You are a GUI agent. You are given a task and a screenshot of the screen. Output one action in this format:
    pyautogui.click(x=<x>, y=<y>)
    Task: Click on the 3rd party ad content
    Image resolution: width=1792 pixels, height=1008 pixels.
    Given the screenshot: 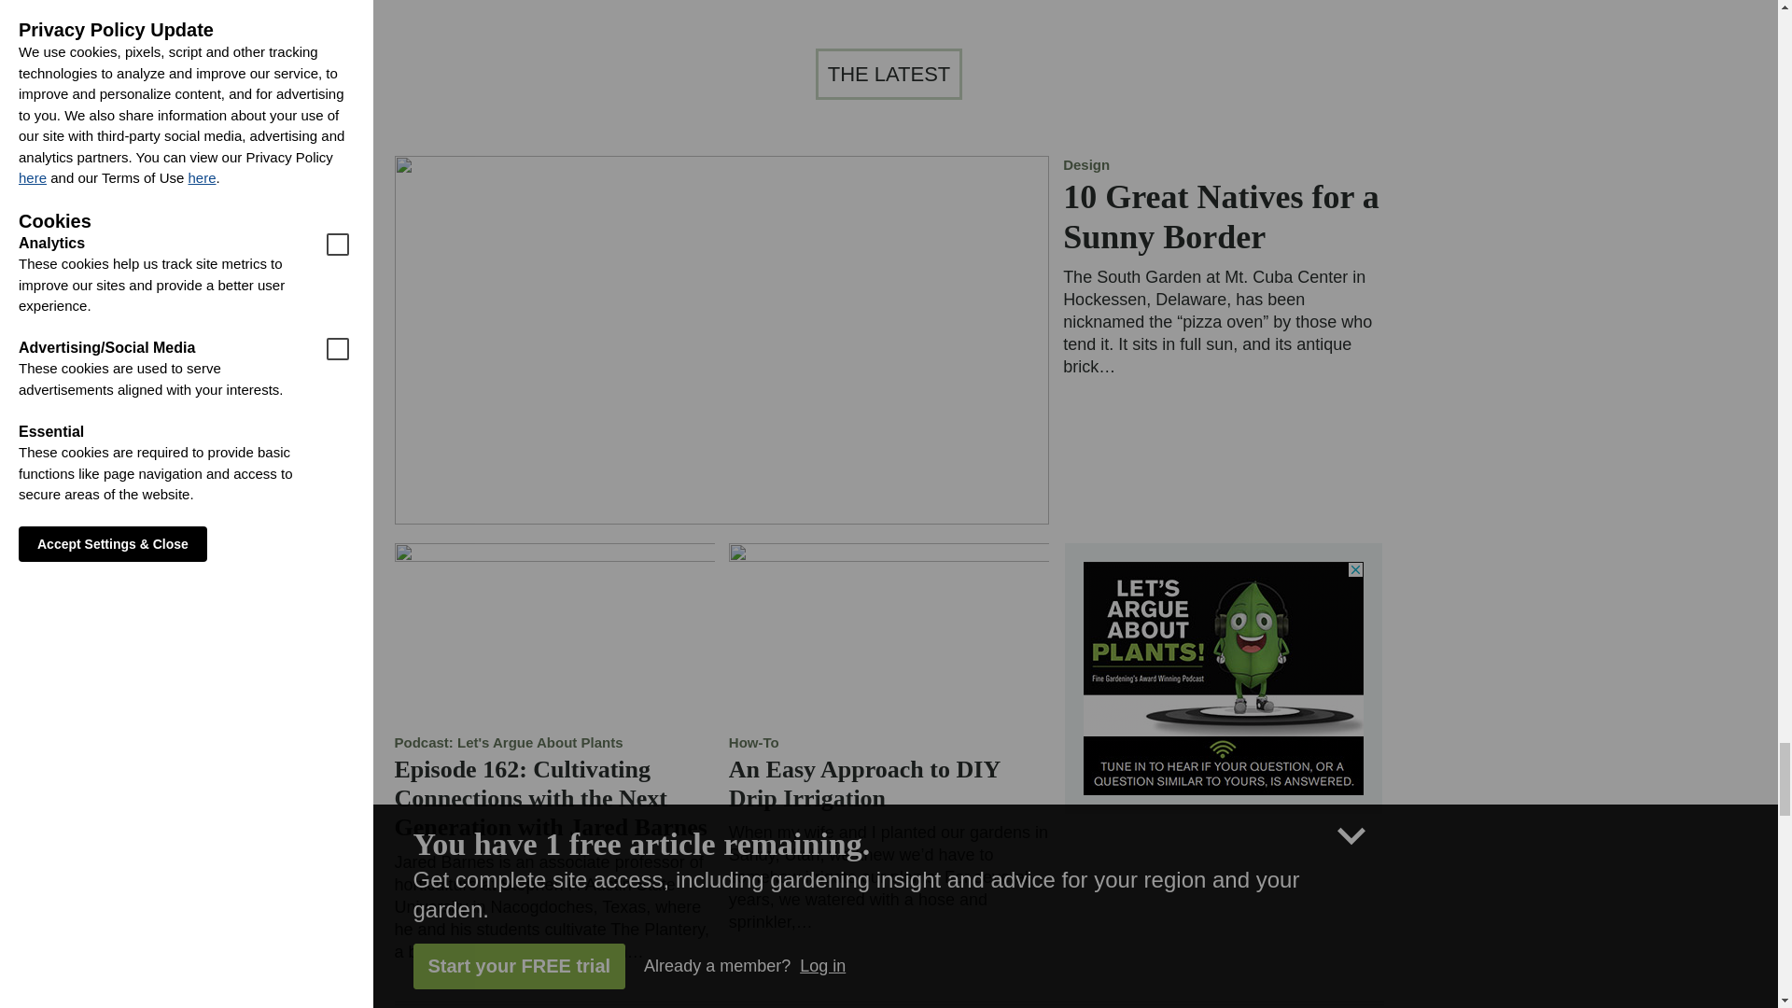 What is the action you would take?
    pyautogui.click(x=1224, y=678)
    